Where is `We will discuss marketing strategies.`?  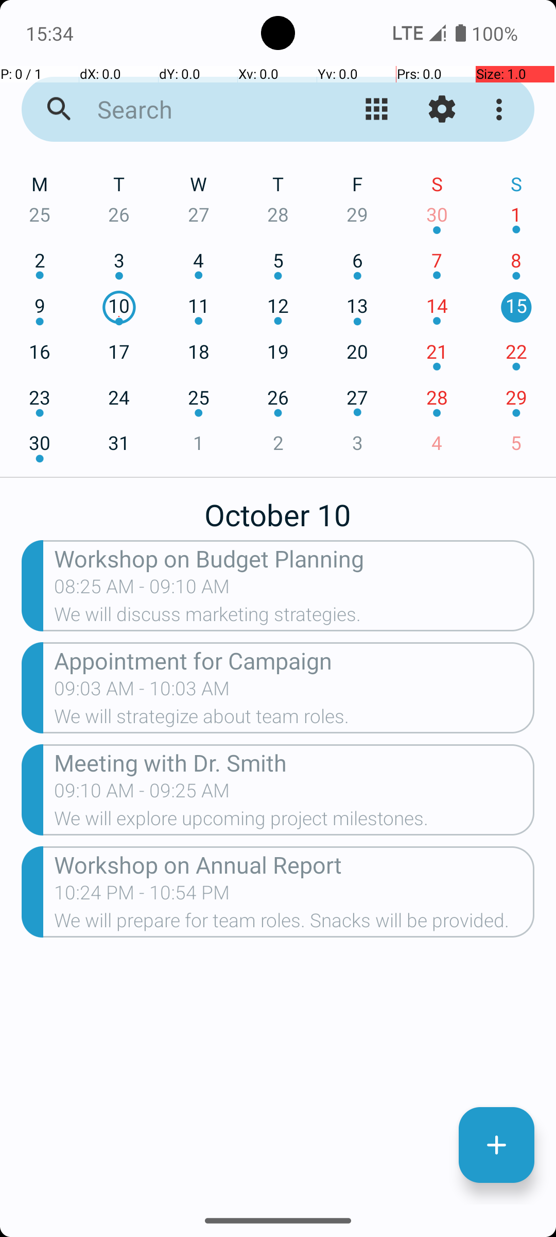 We will discuss marketing strategies. is located at coordinates (294, 617).